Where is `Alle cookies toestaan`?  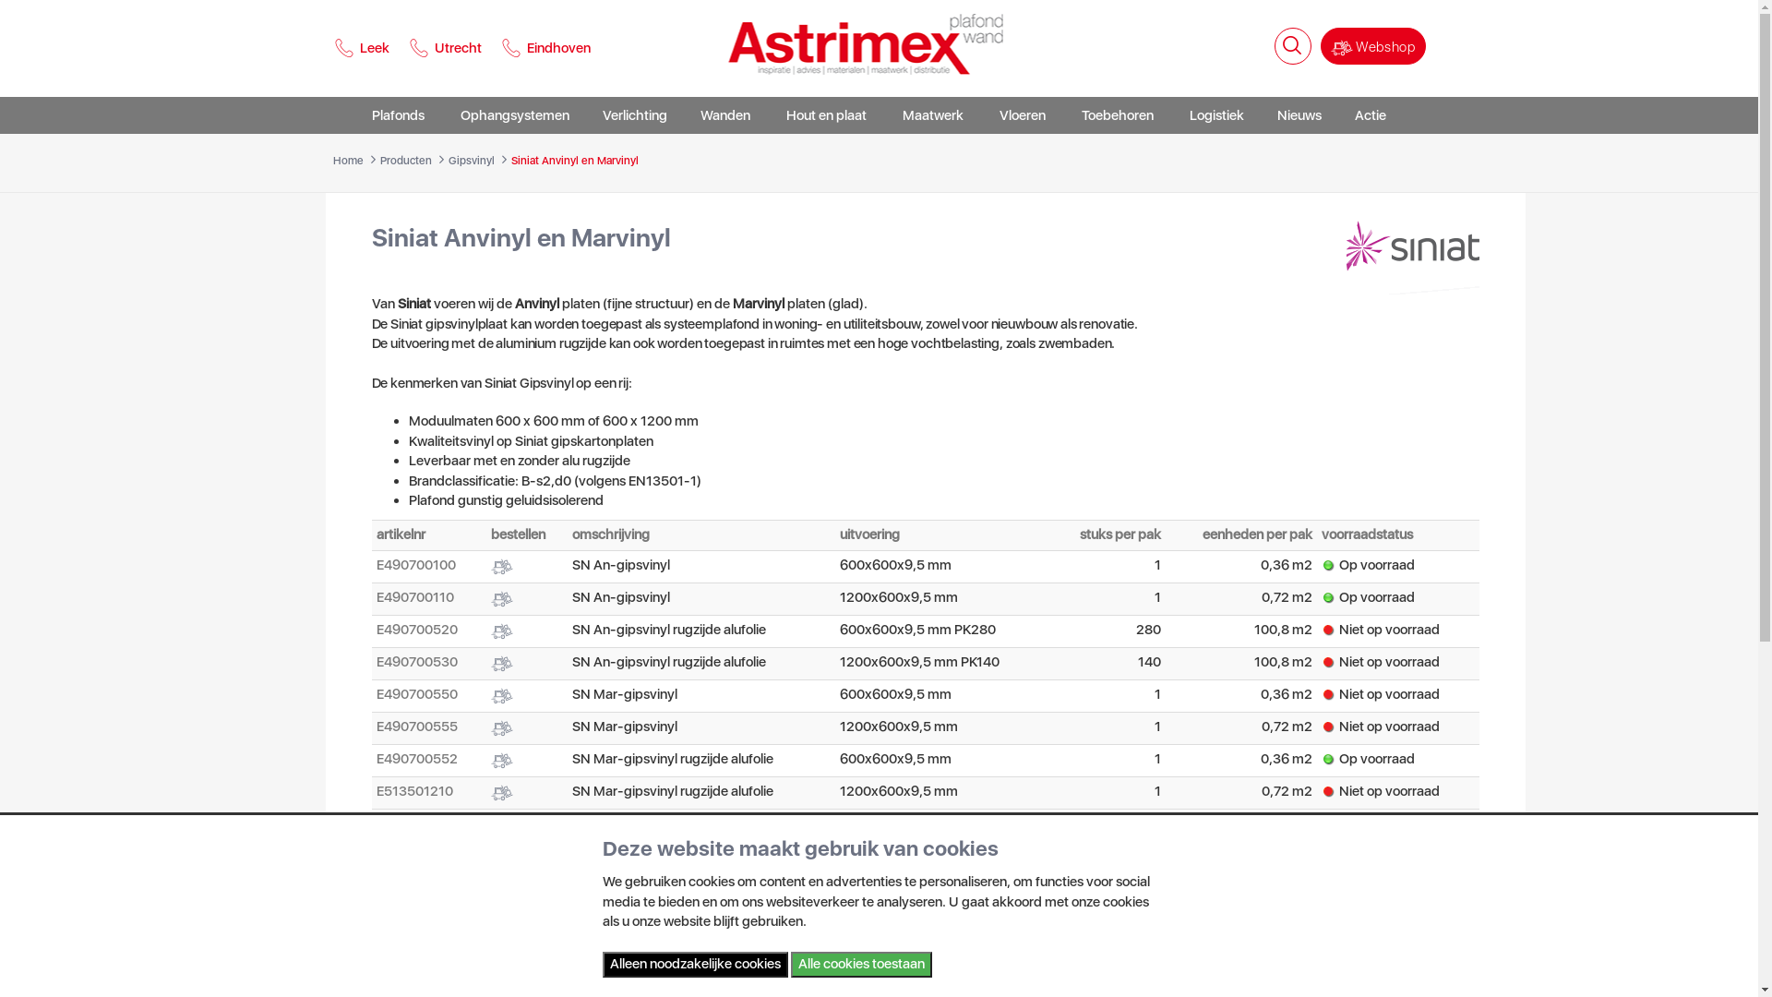 Alle cookies toestaan is located at coordinates (860, 964).